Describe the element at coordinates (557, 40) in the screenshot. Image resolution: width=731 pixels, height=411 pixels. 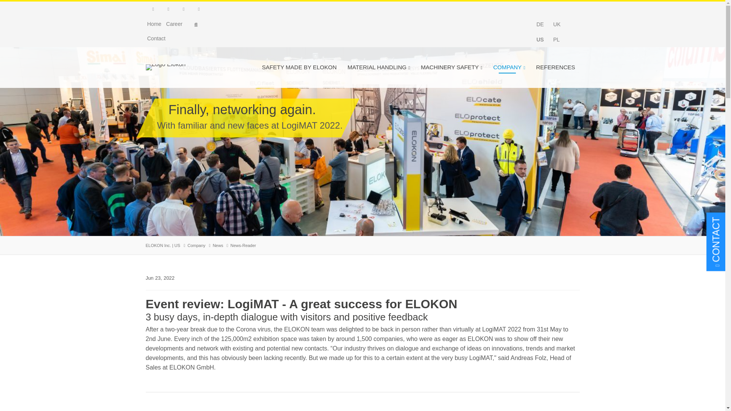
I see `News-Reader` at that location.